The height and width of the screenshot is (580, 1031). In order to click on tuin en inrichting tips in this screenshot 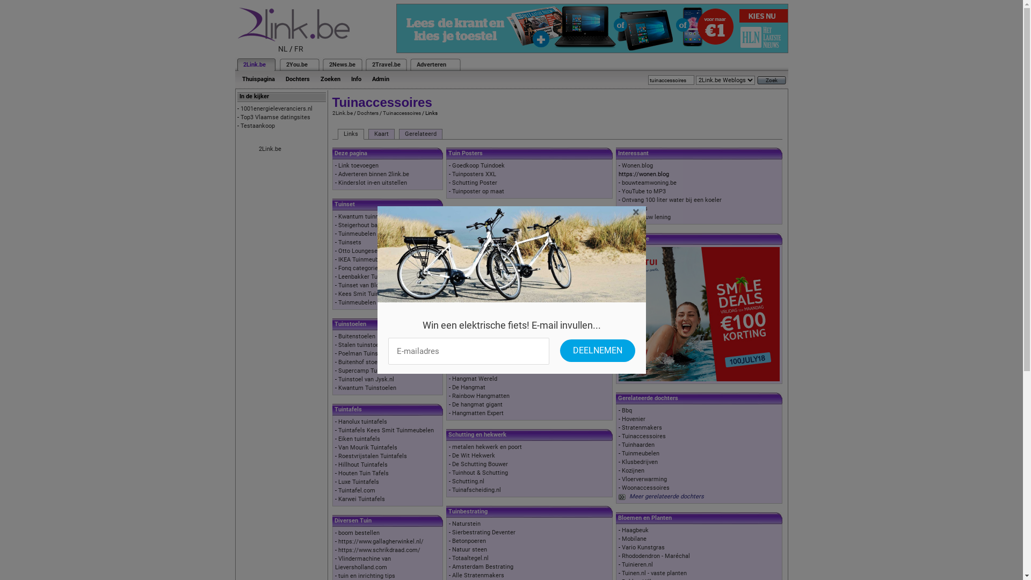, I will do `click(367, 576)`.